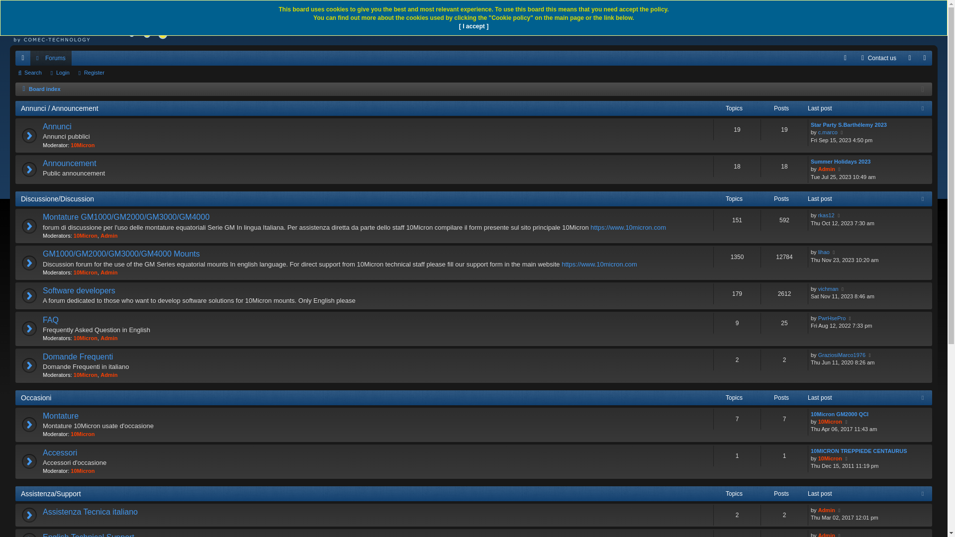 This screenshot has width=955, height=537. Describe the element at coordinates (36, 398) in the screenshot. I see `Occasioni` at that location.